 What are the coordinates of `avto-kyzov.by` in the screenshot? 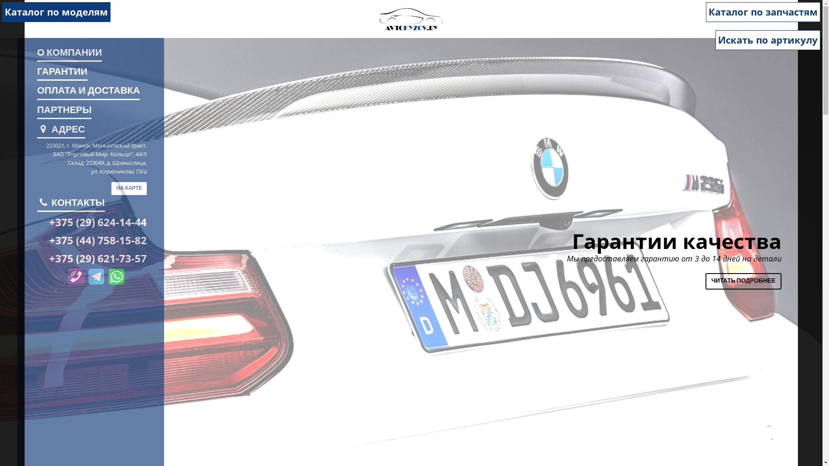 It's located at (411, 19).